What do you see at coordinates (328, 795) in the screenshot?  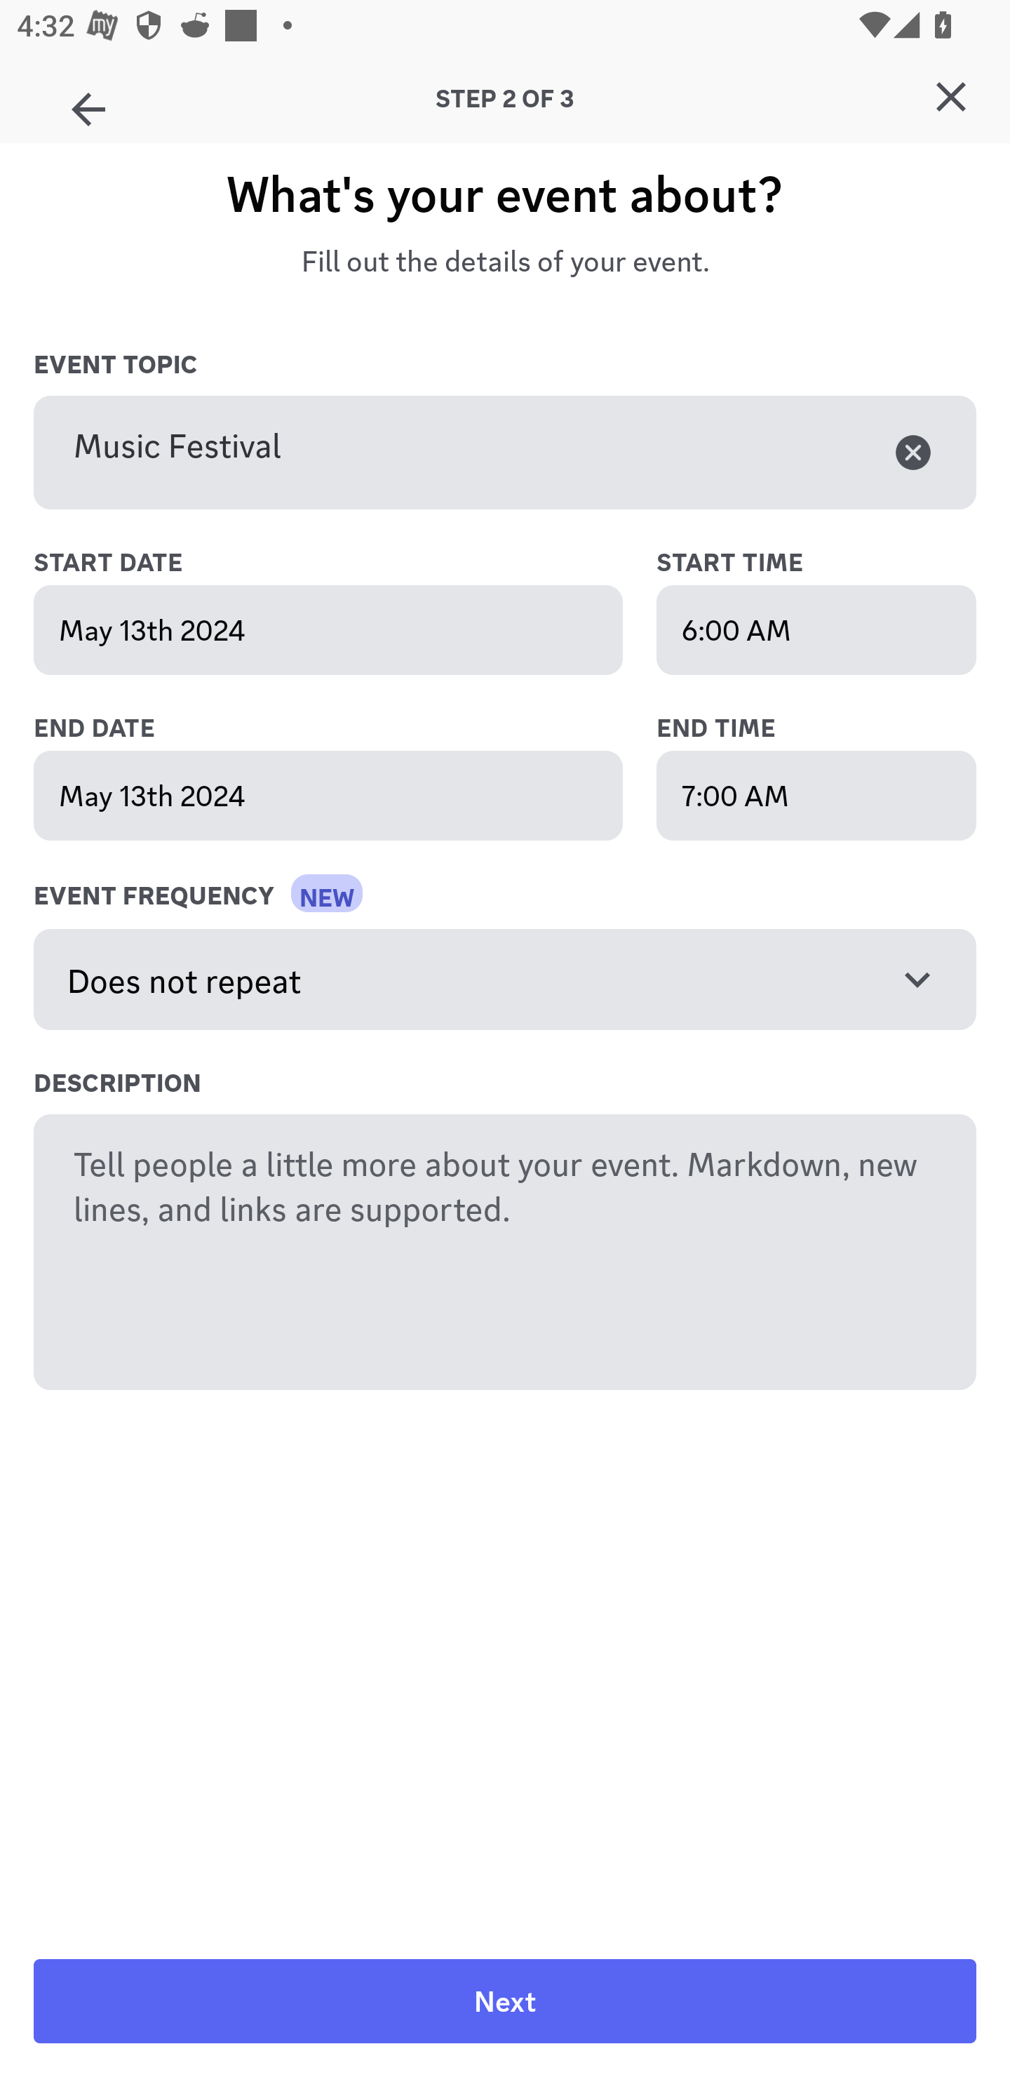 I see `End Date, May 13th 2024 May 13th 2024` at bounding box center [328, 795].